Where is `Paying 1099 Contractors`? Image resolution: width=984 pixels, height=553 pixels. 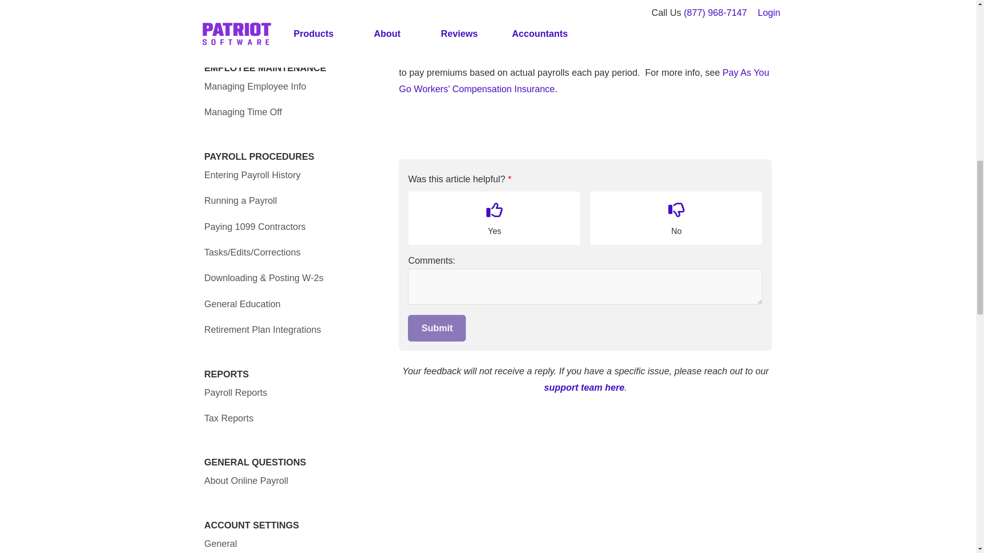
Paying 1099 Contractors is located at coordinates (254, 226).